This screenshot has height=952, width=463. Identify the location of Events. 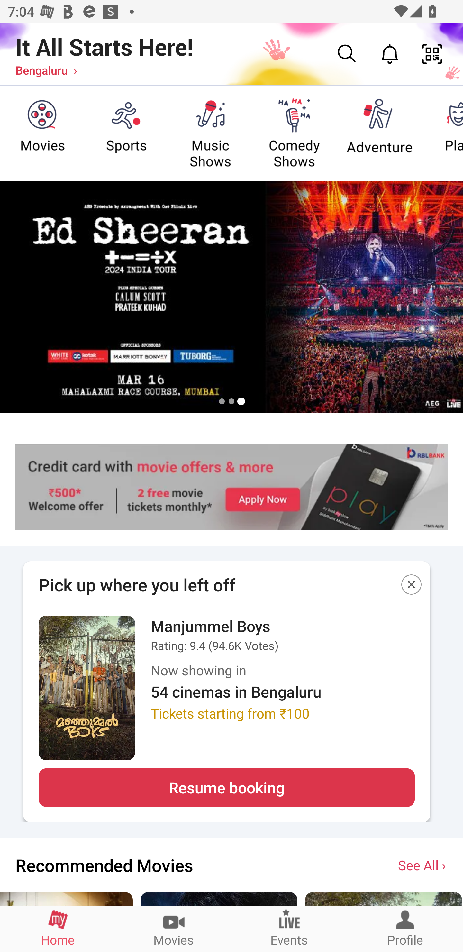
(289, 929).